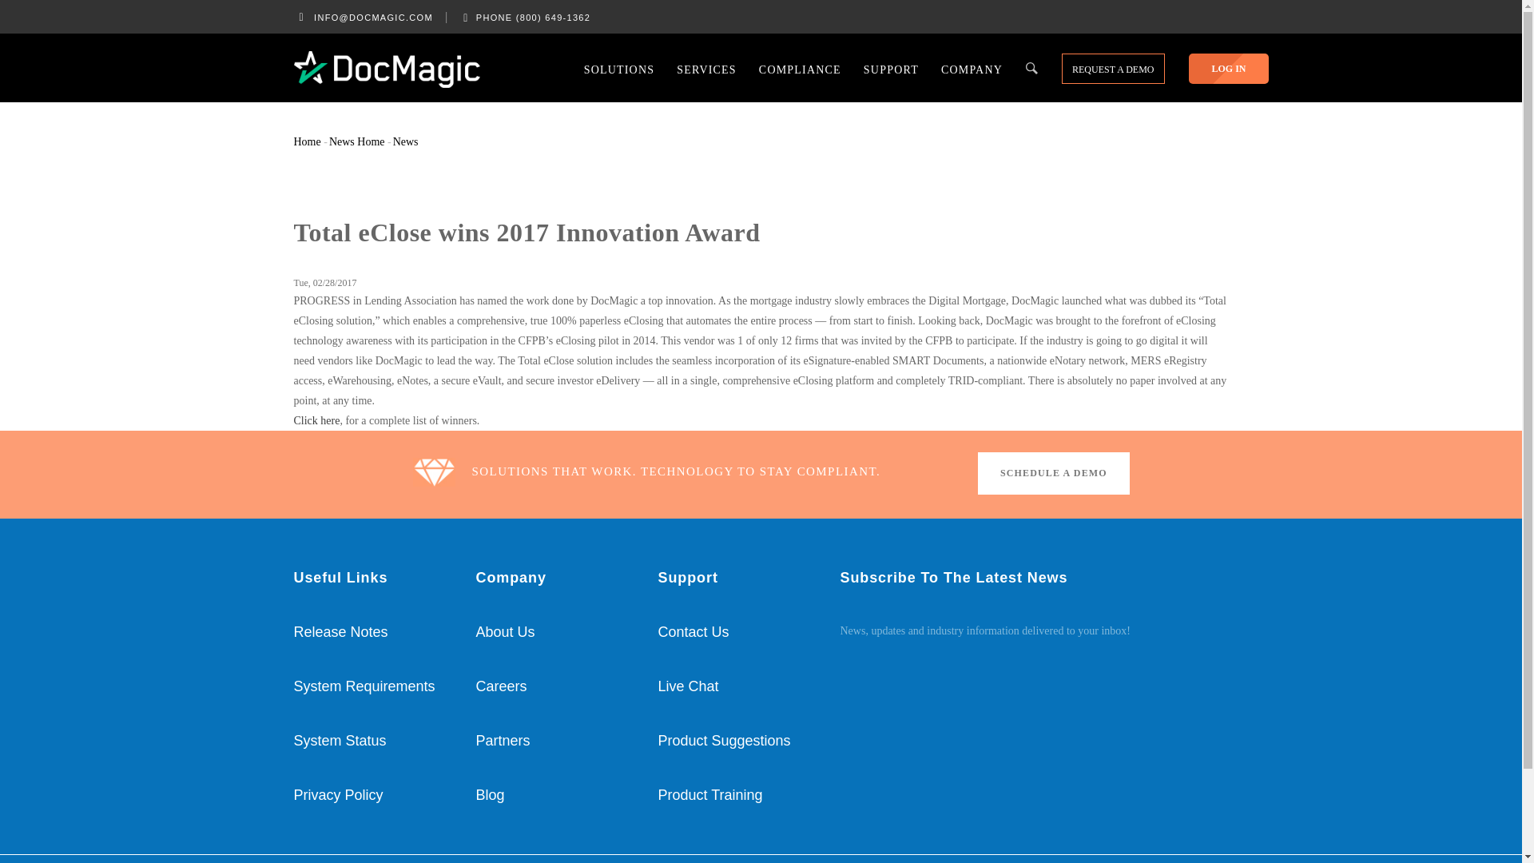 This screenshot has width=1534, height=863. I want to click on Home, so click(387, 69).